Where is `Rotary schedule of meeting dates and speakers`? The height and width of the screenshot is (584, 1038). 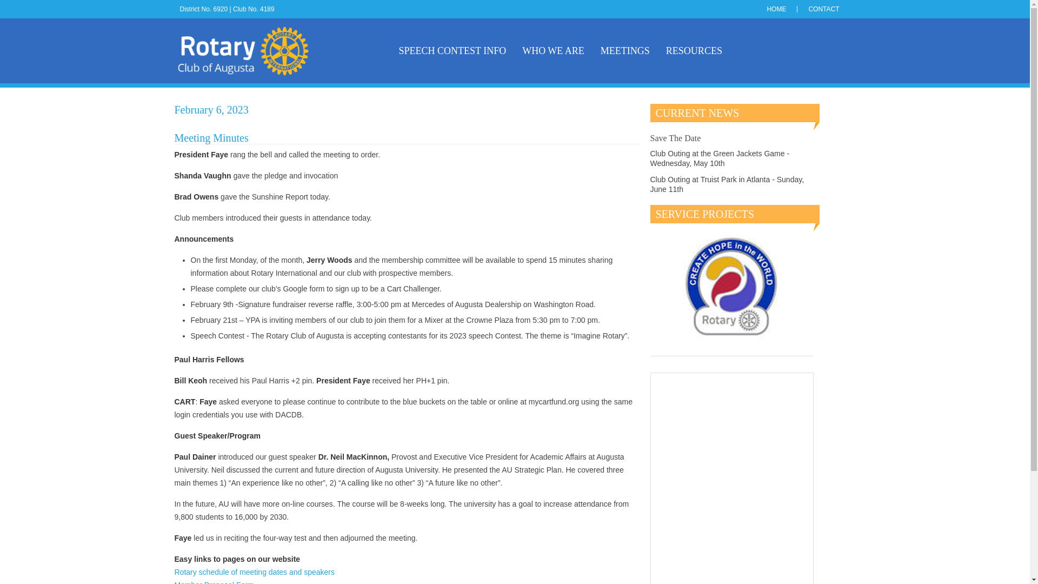
Rotary schedule of meeting dates and speakers is located at coordinates (254, 572).